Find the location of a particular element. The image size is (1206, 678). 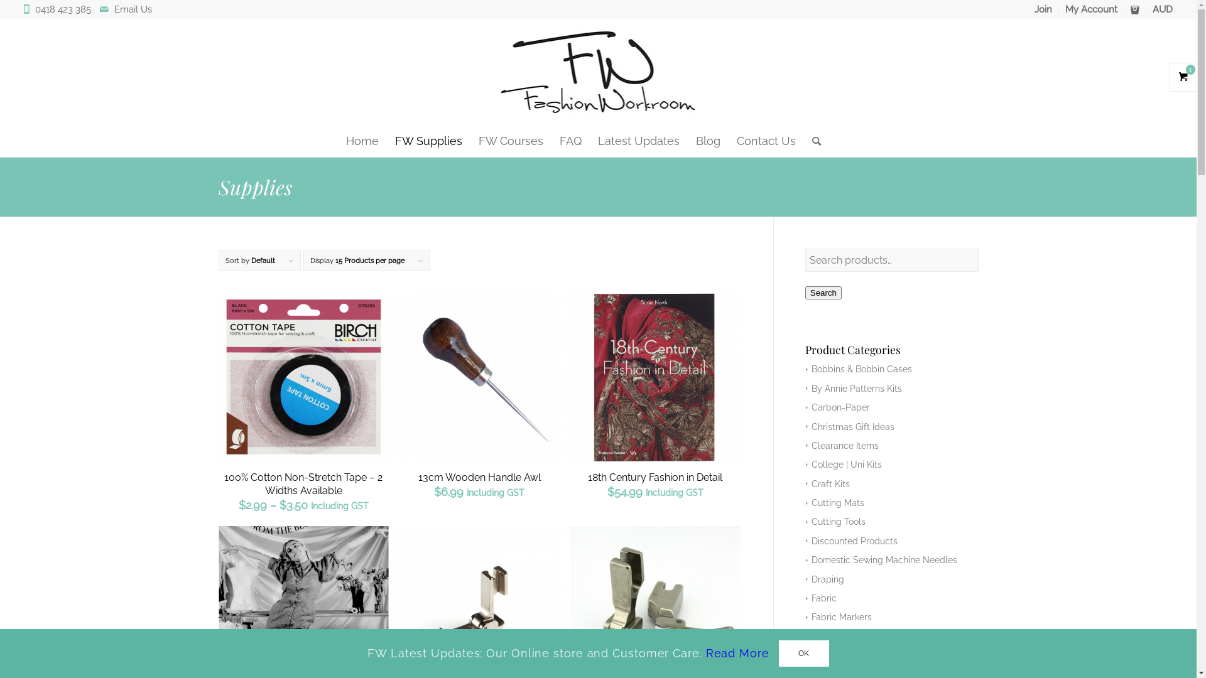

FAQ is located at coordinates (570, 141).